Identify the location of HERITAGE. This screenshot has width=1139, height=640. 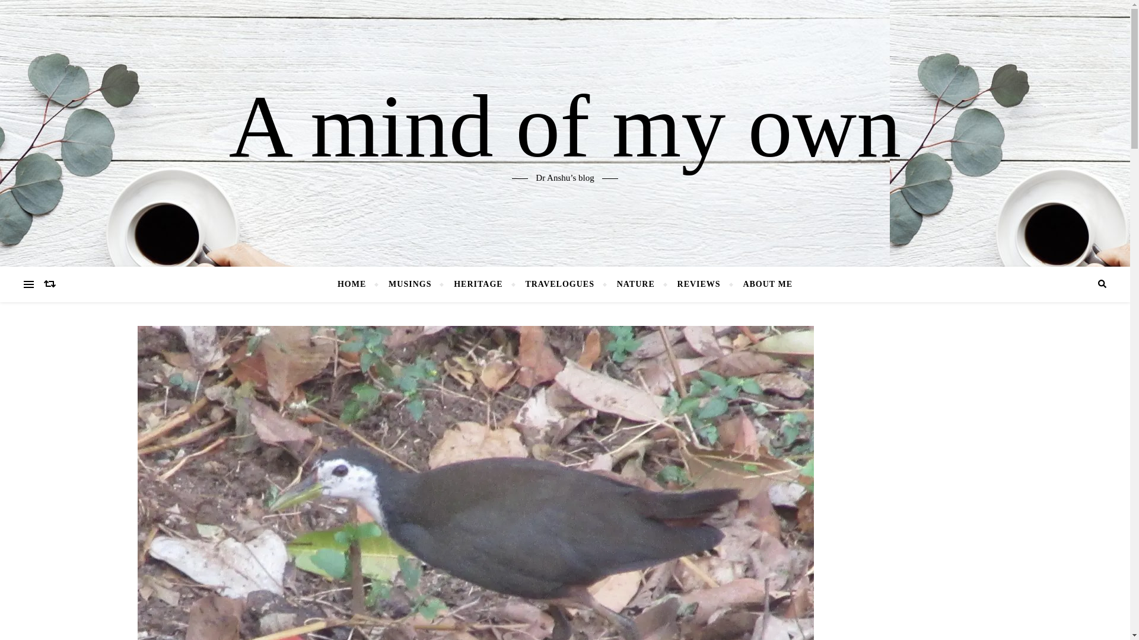
(478, 284).